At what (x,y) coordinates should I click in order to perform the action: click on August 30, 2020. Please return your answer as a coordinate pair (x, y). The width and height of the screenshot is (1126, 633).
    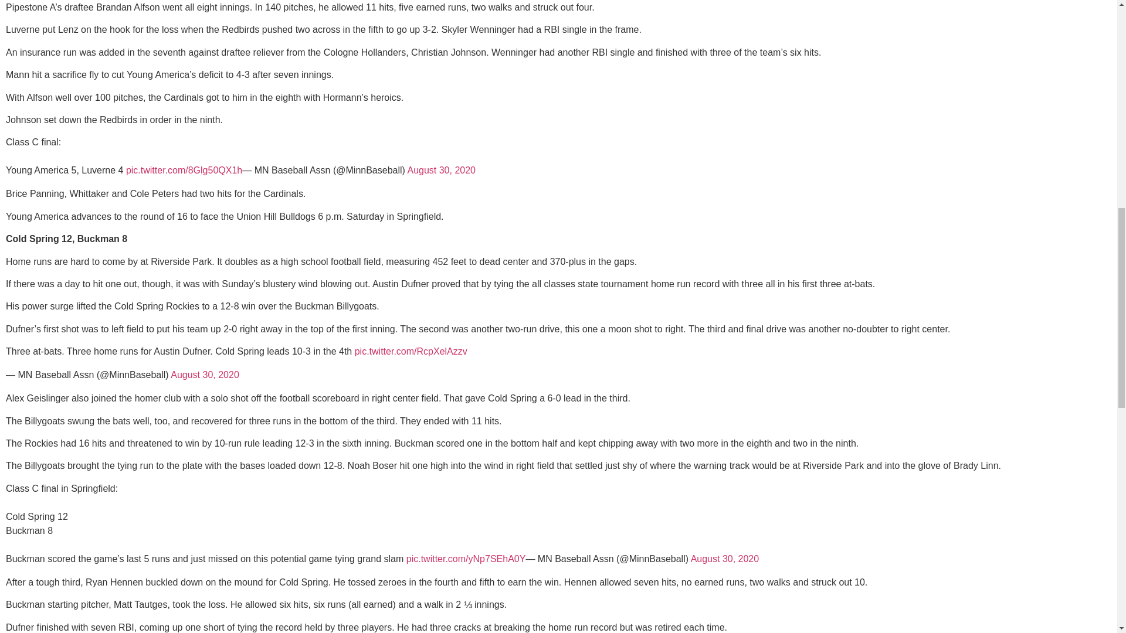
    Looking at the image, I should click on (205, 375).